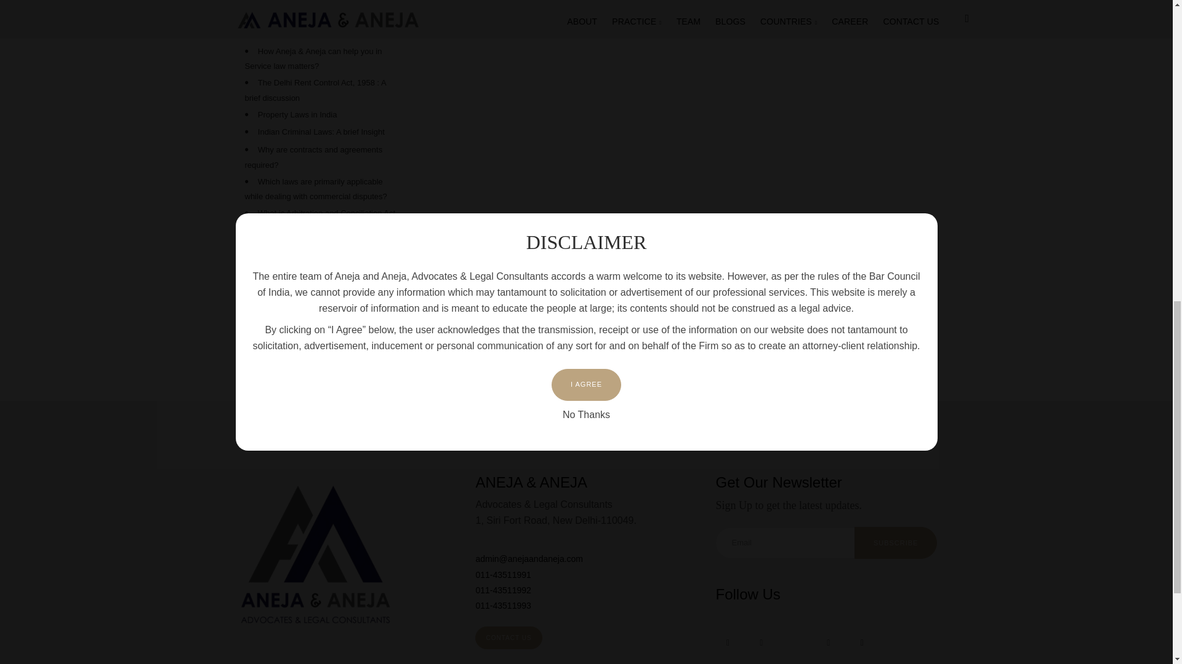 The width and height of the screenshot is (1182, 664). Describe the element at coordinates (297, 114) in the screenshot. I see `Property Laws in India` at that location.